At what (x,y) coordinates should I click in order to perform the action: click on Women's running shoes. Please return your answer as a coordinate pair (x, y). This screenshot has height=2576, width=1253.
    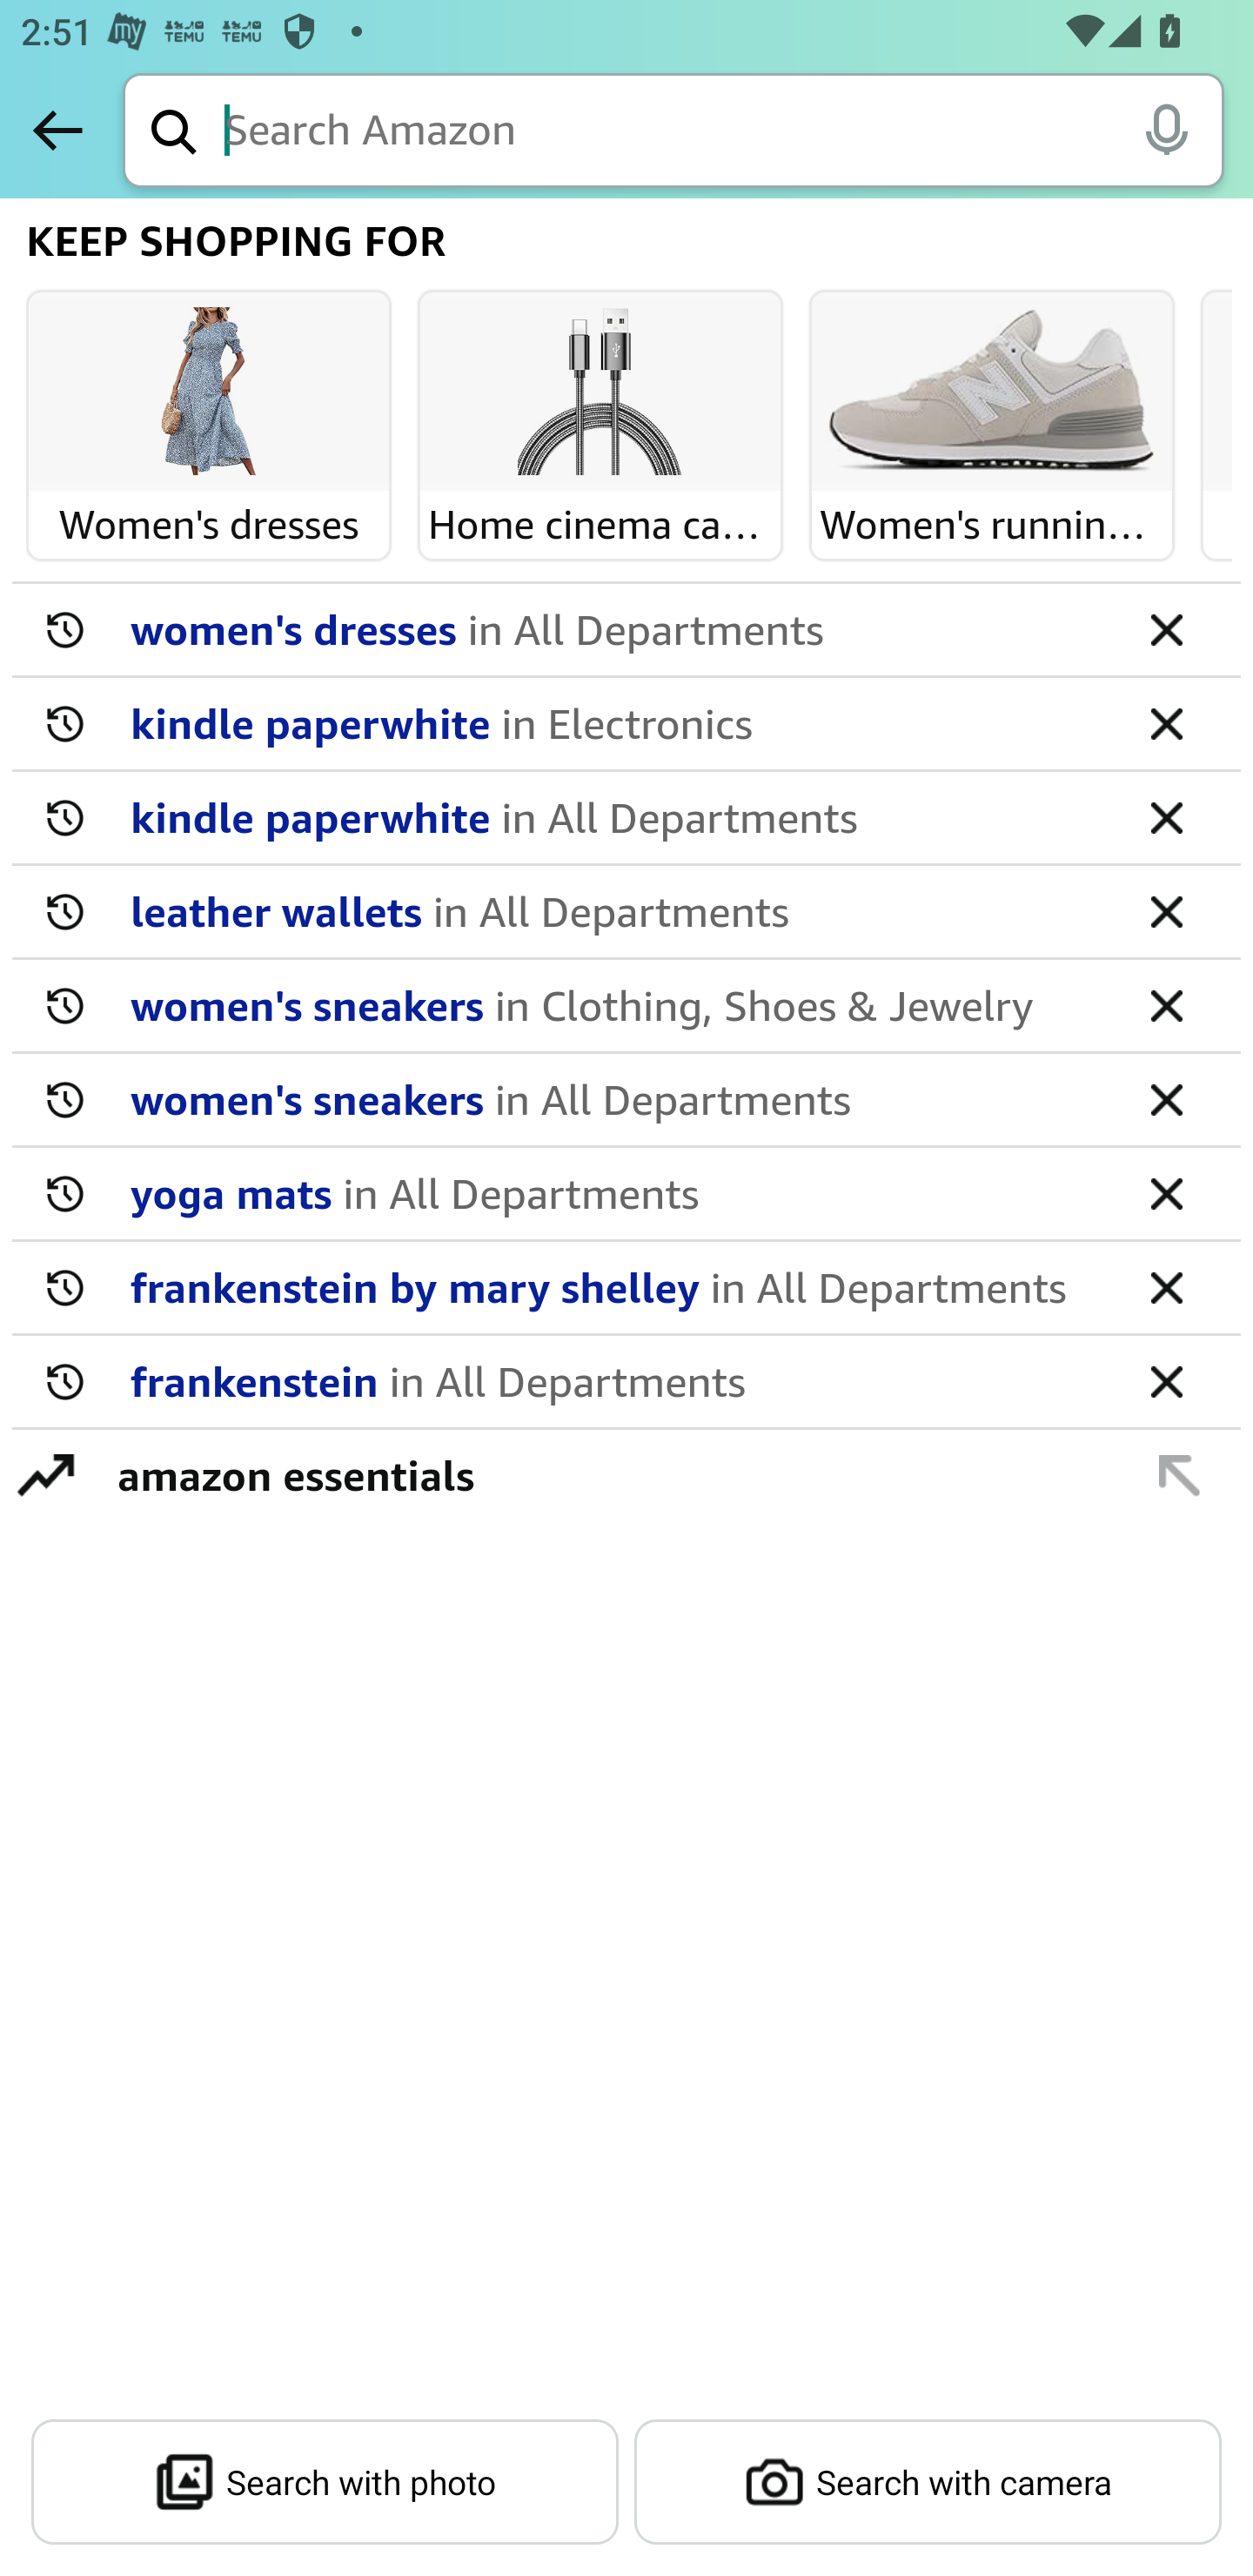
    Looking at the image, I should click on (992, 392).